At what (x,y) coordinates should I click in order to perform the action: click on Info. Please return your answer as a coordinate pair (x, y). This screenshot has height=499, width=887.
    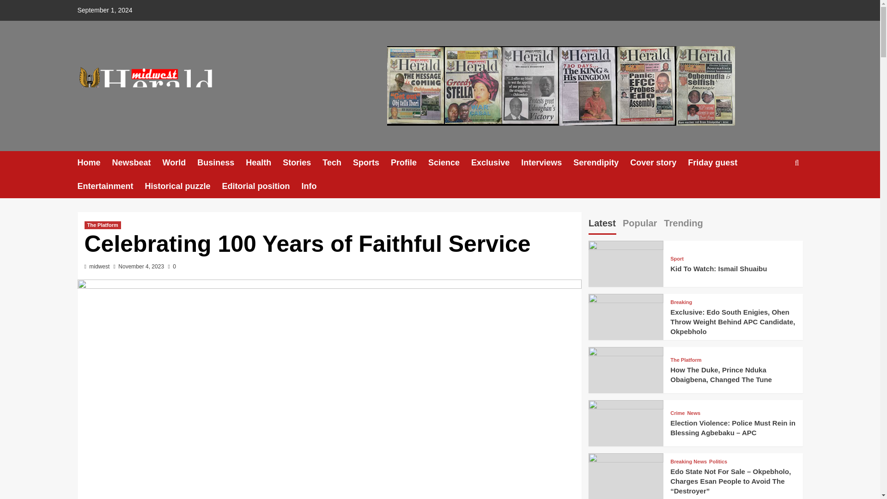
    Looking at the image, I should click on (315, 186).